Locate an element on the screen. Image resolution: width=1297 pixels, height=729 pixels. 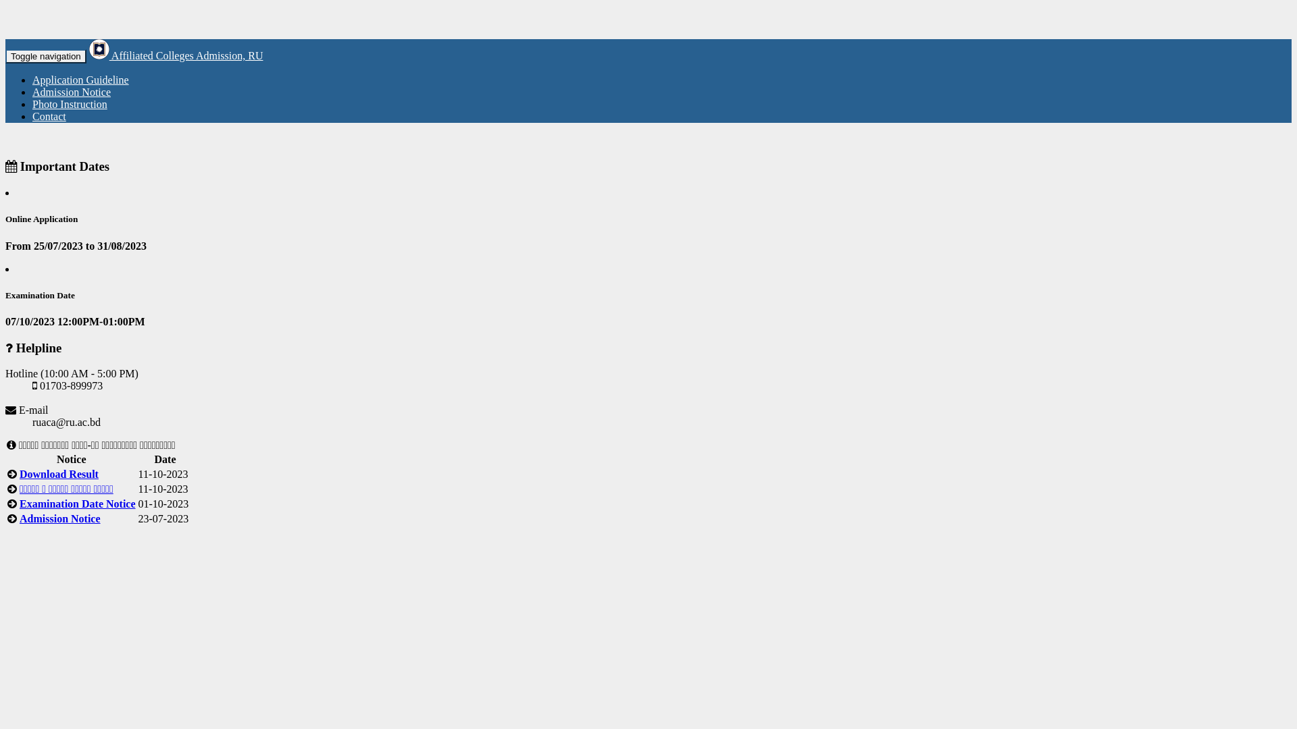
Contact is located at coordinates (49, 116).